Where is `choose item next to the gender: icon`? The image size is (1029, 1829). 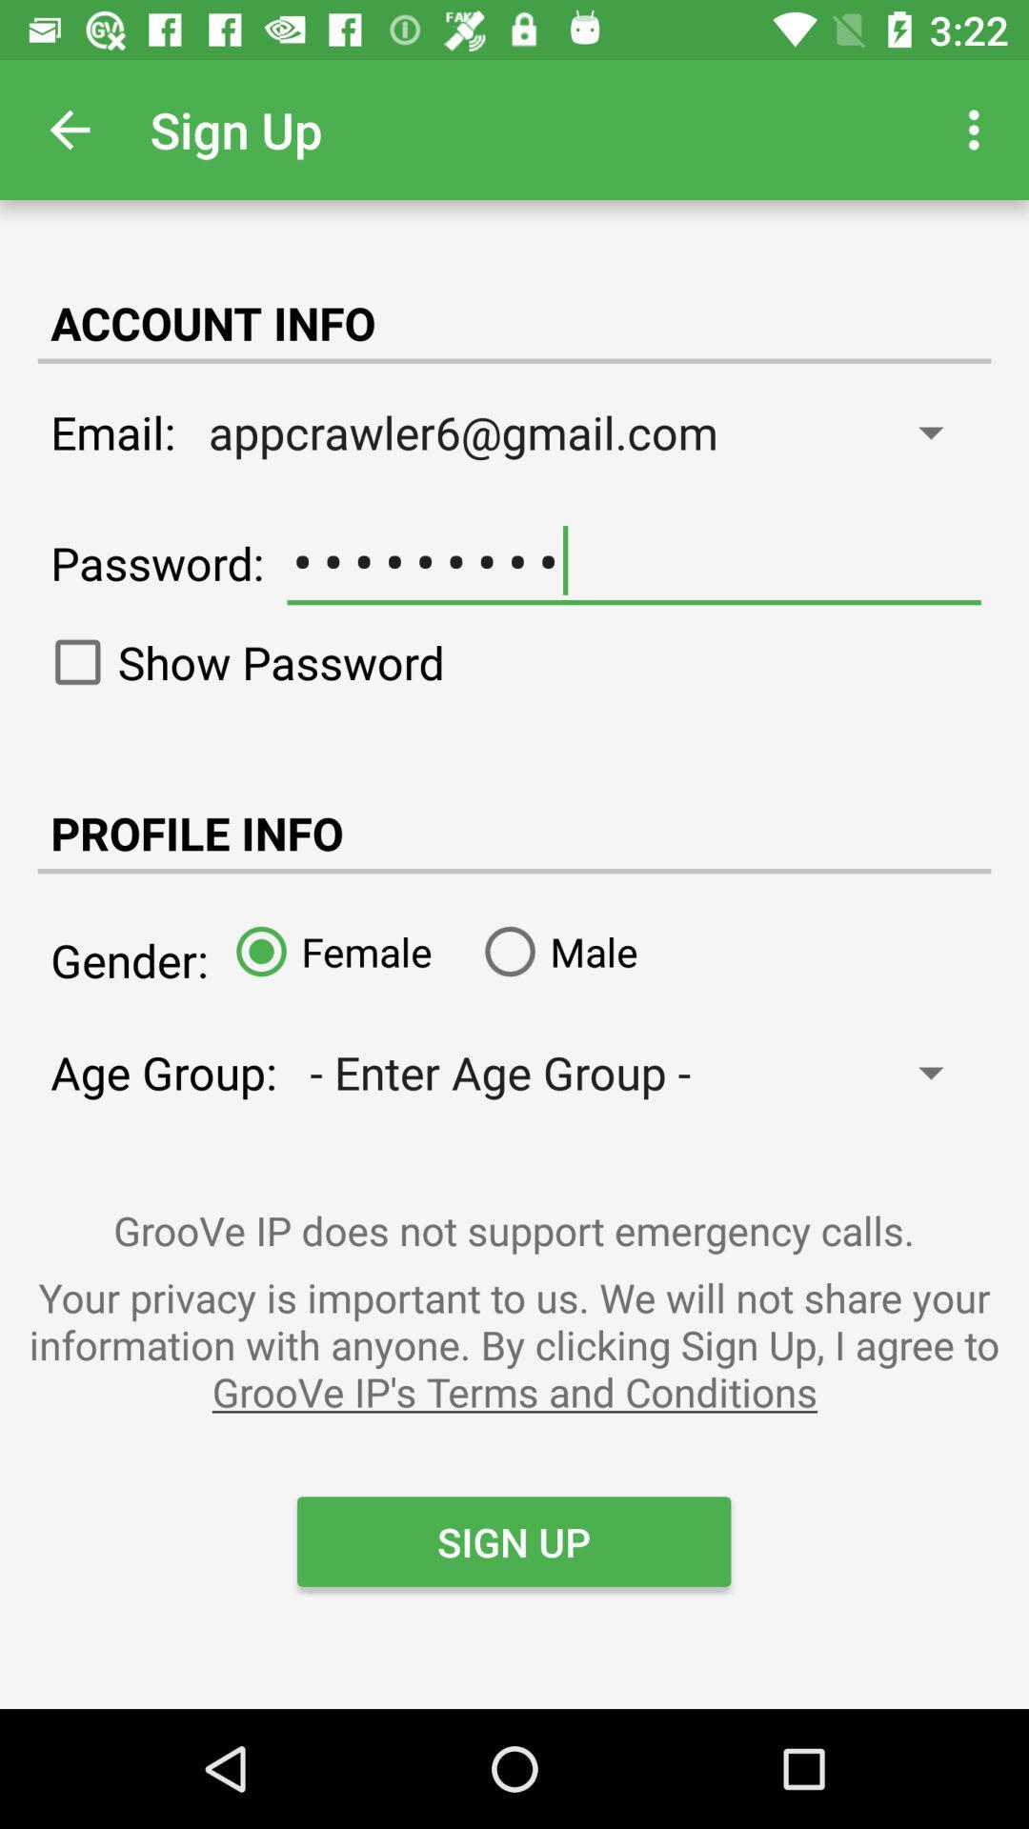
choose item next to the gender: icon is located at coordinates (326, 951).